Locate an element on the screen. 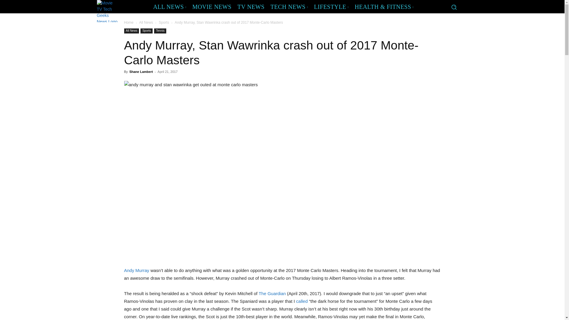  Sports is located at coordinates (146, 31).